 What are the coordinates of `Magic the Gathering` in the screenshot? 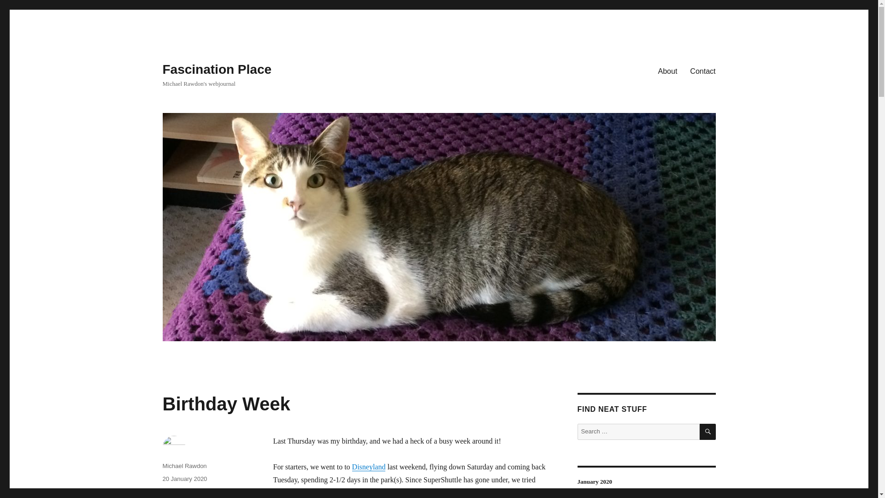 It's located at (189, 492).